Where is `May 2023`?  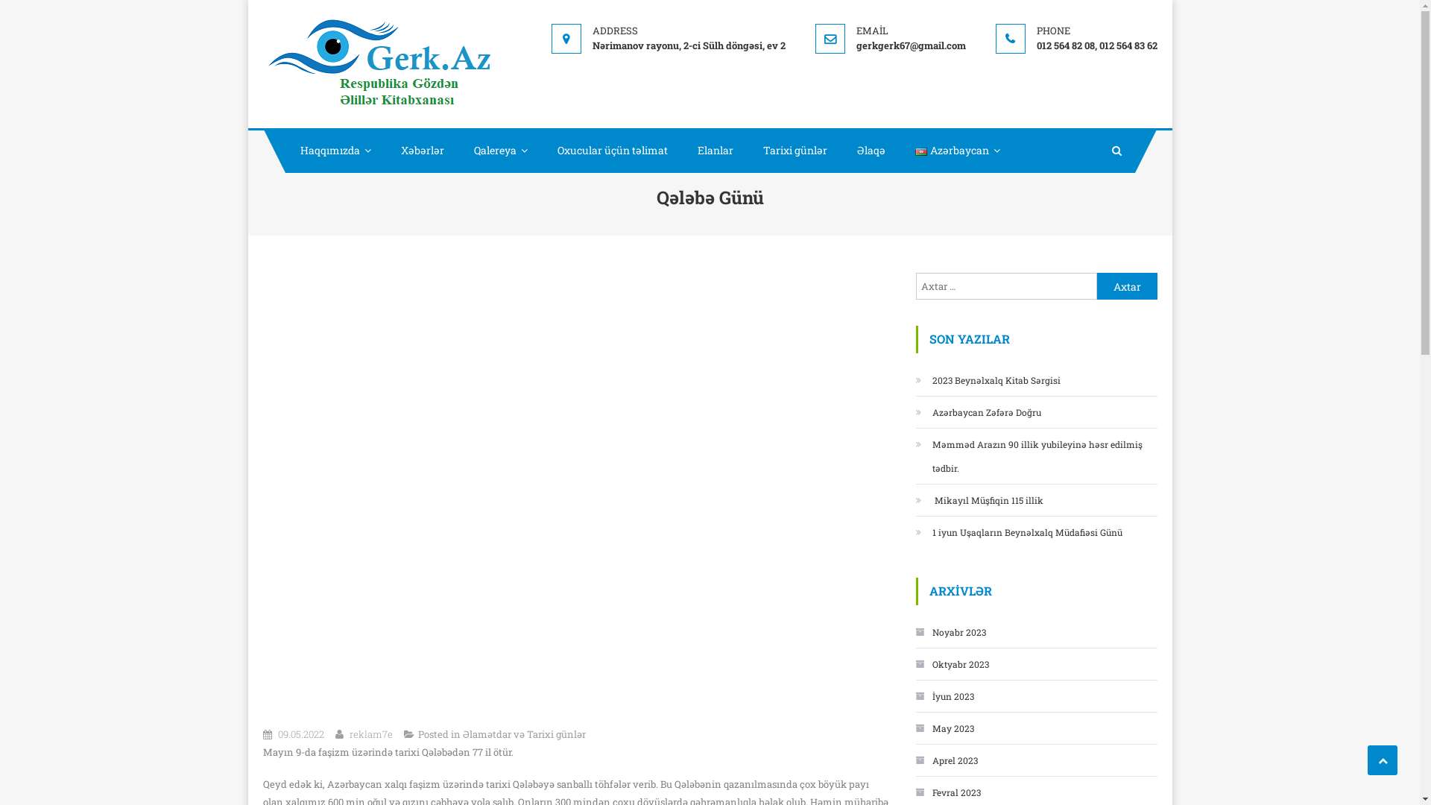 May 2023 is located at coordinates (944, 728).